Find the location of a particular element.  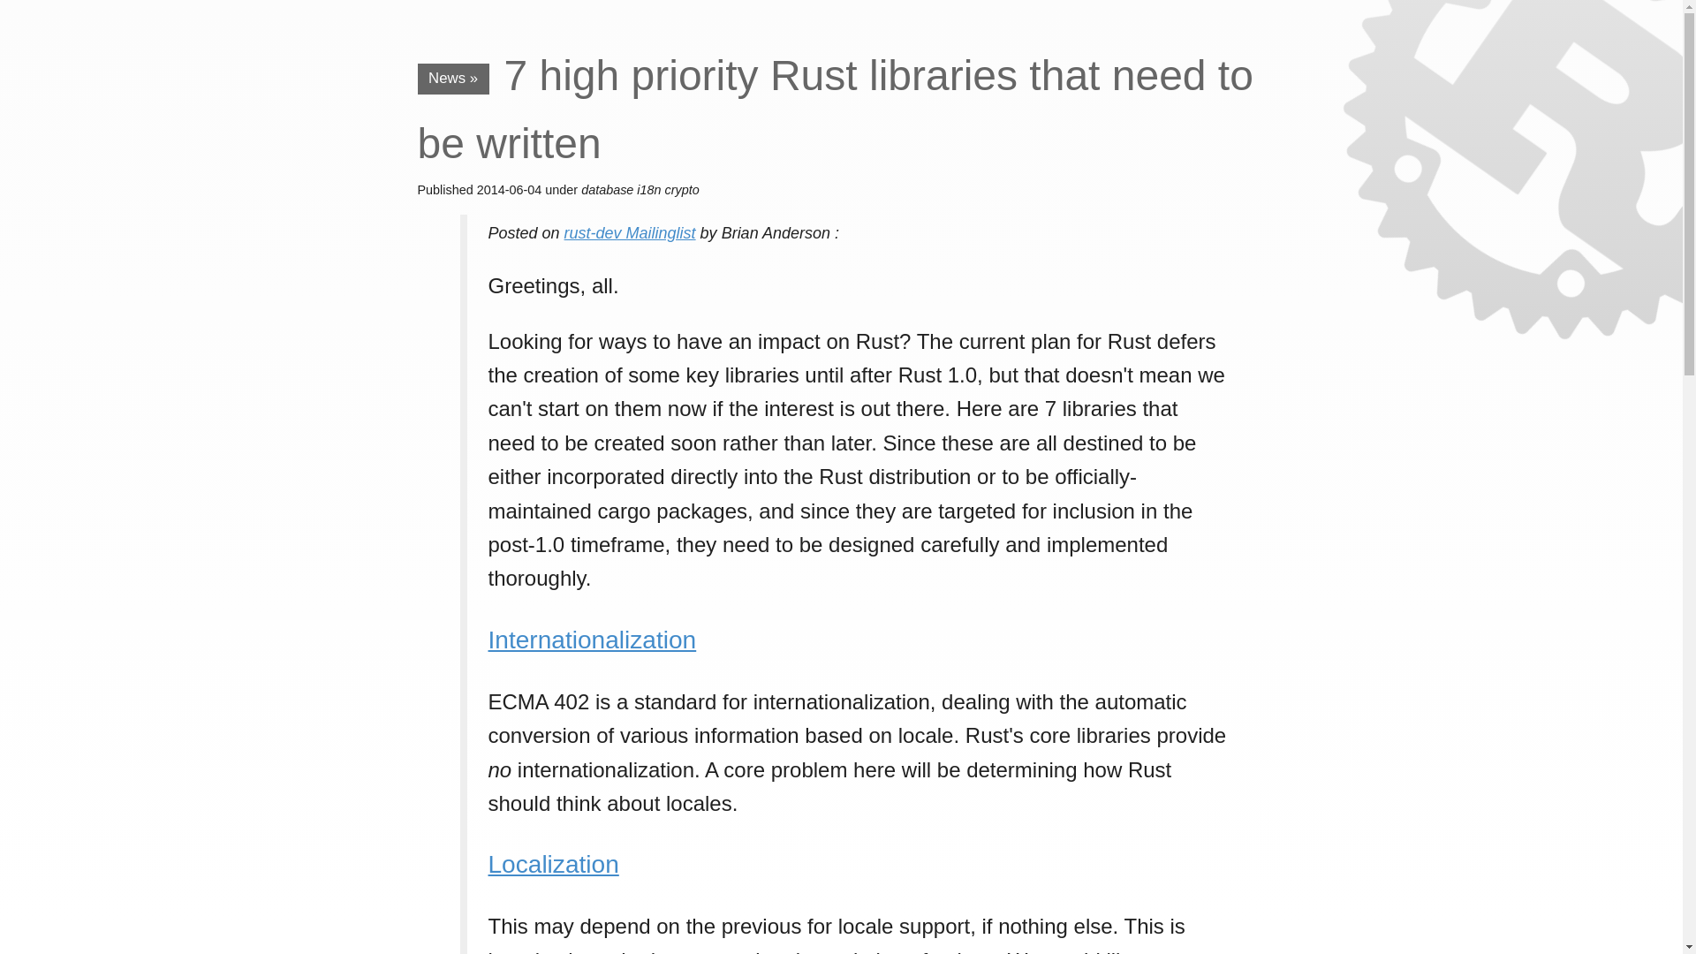

Localization is located at coordinates (553, 864).